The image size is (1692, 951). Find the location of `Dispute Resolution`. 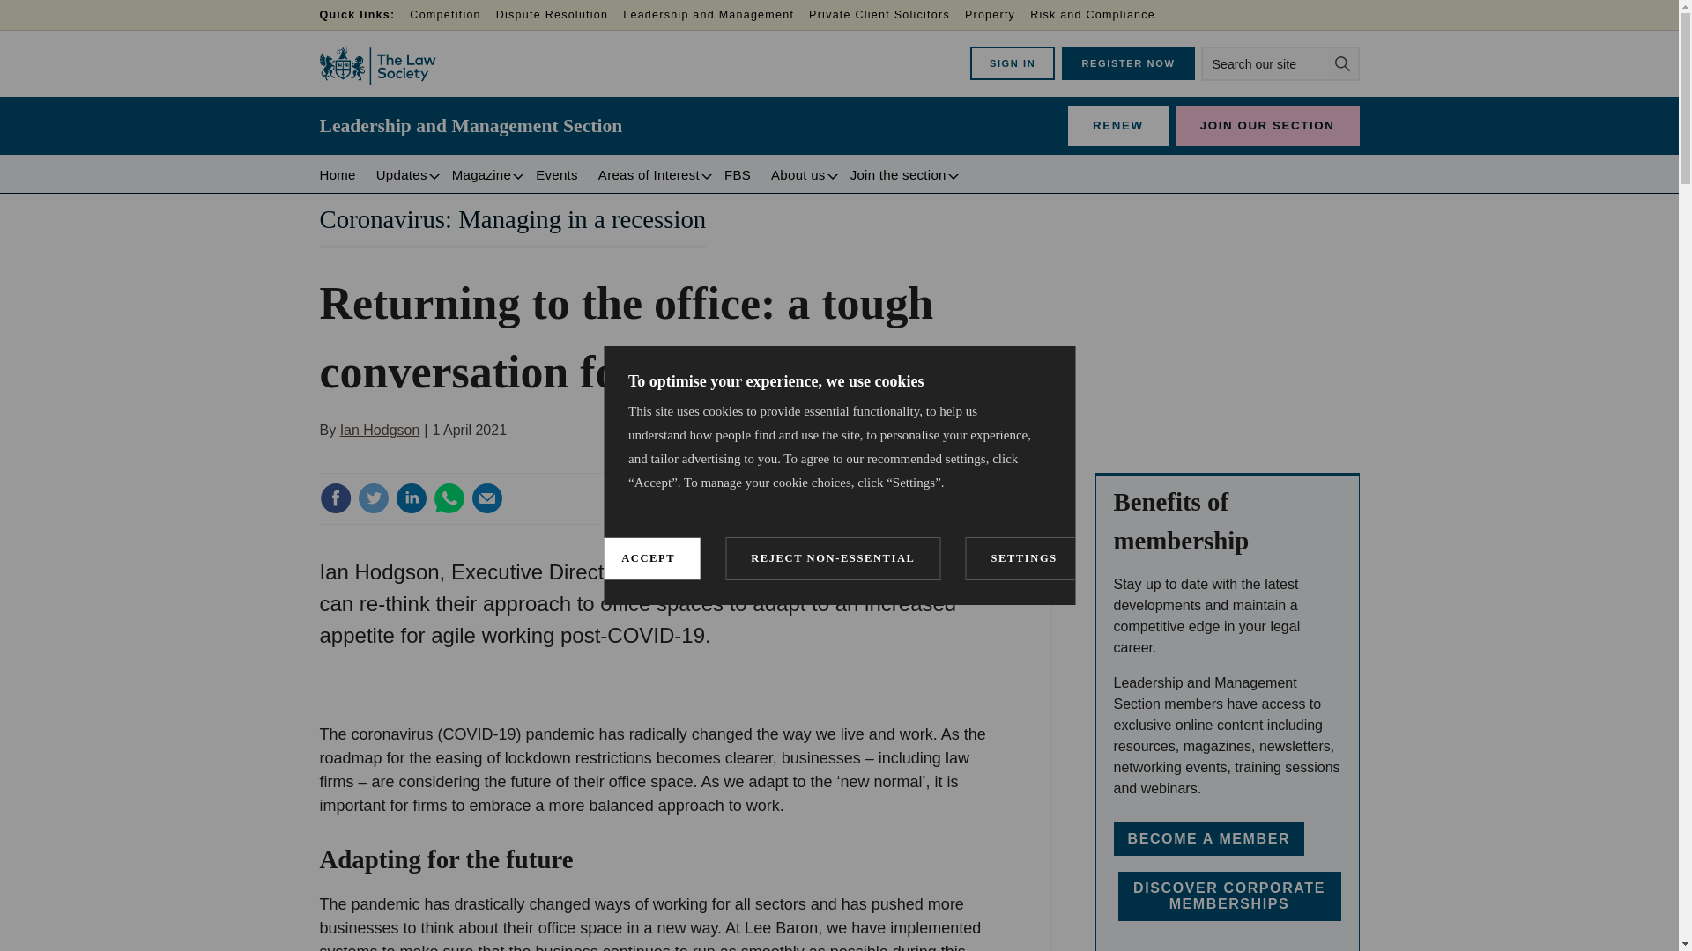

Dispute Resolution is located at coordinates (559, 16).